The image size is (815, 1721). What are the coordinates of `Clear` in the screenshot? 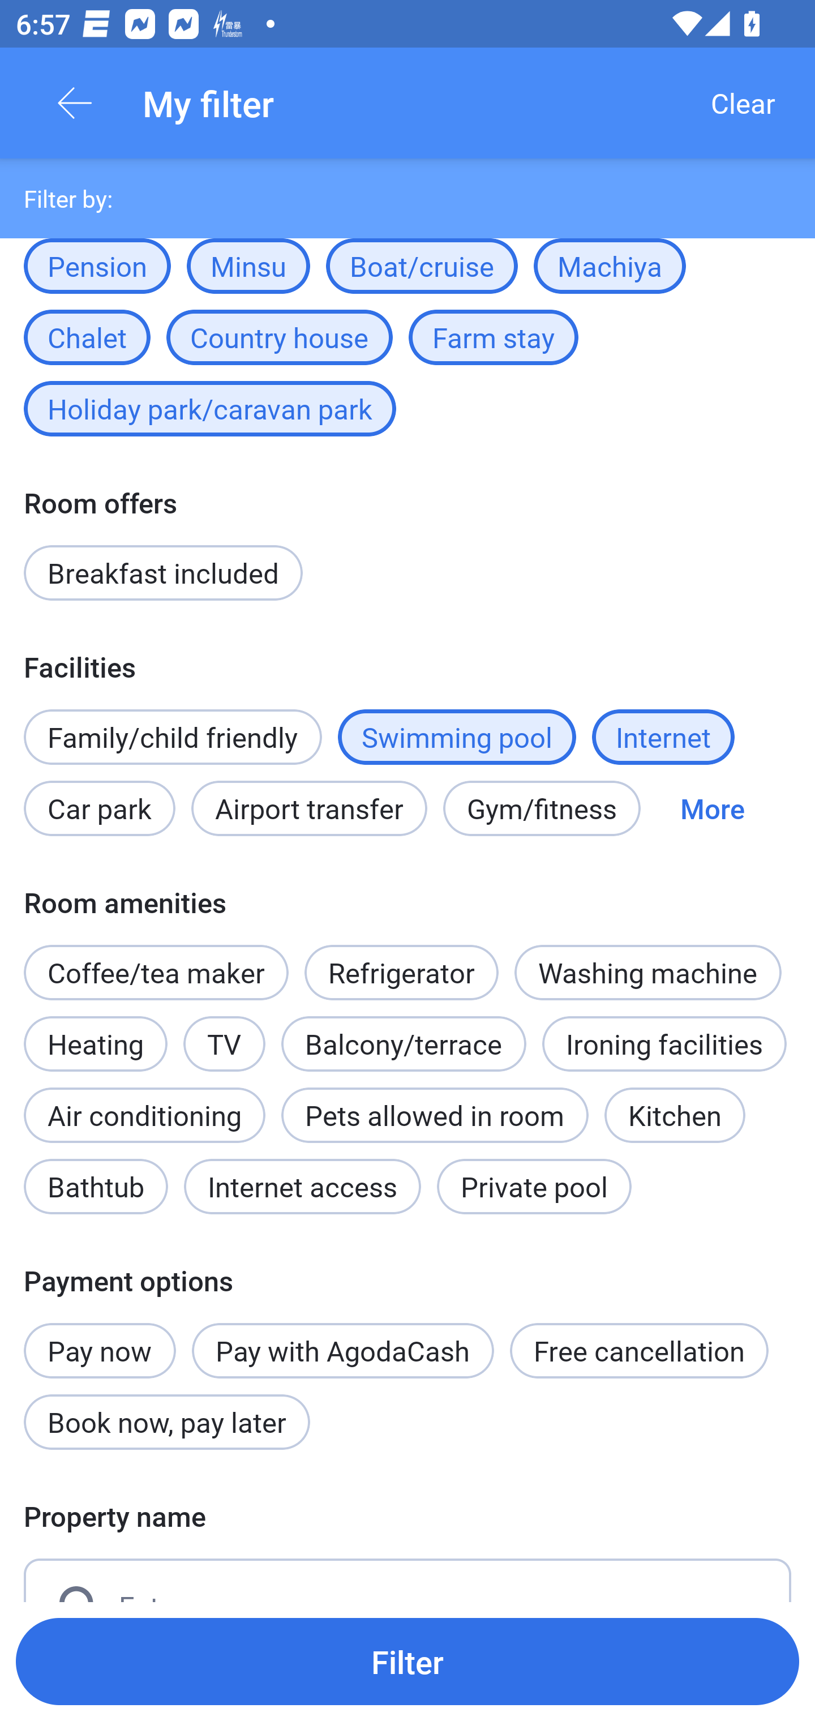 It's located at (743, 103).